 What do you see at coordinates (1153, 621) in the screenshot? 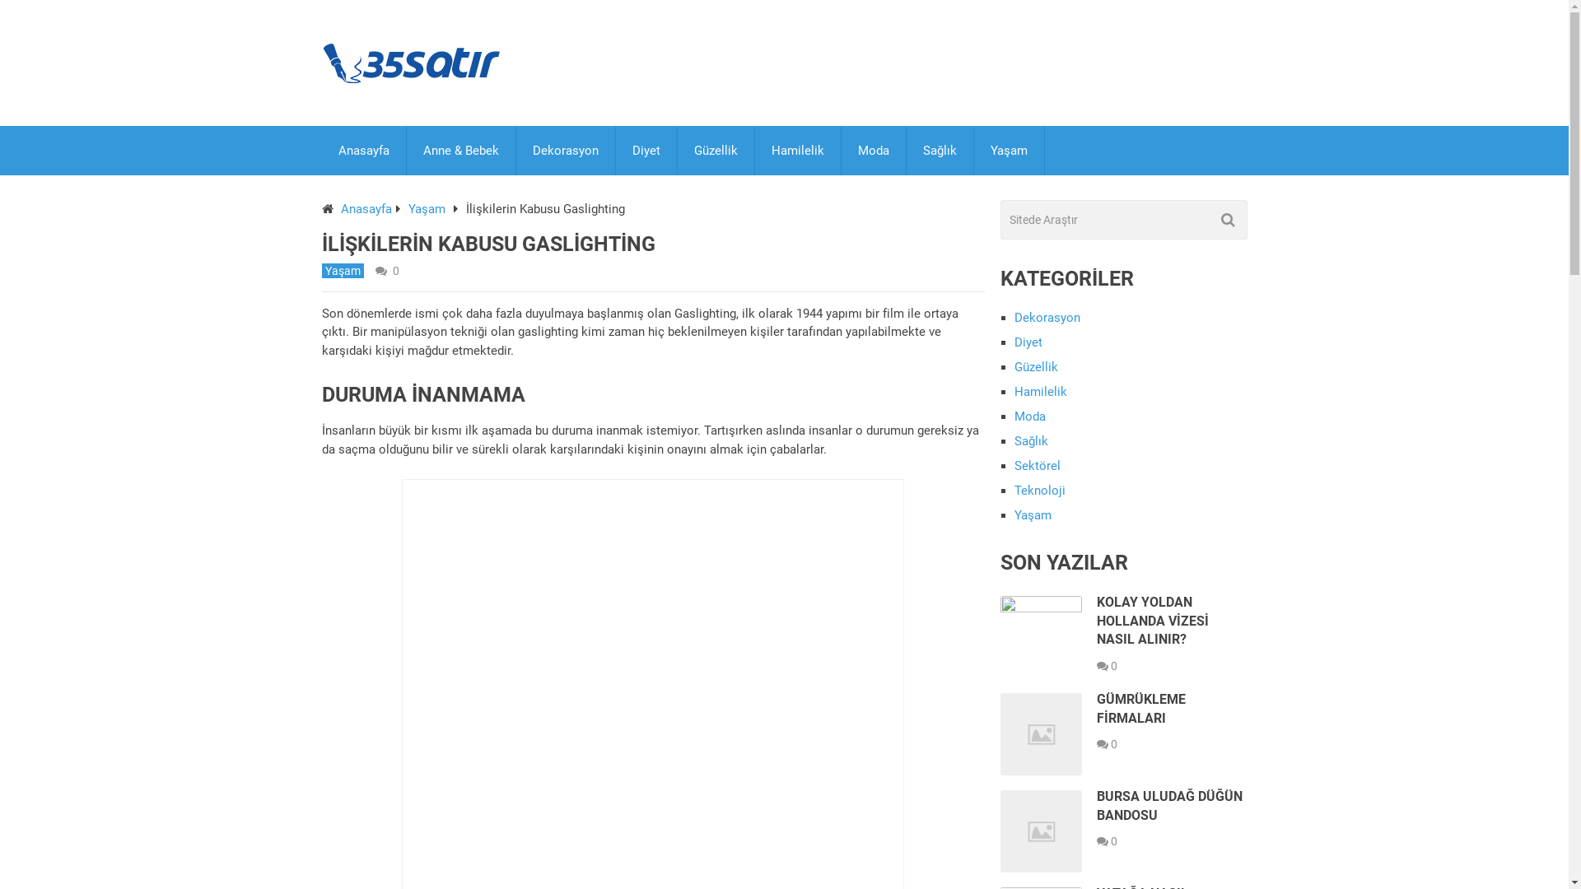
I see `KOLAY YOLDAN HOLLANDA VIZESI NASIL ALINIR?` at bounding box center [1153, 621].